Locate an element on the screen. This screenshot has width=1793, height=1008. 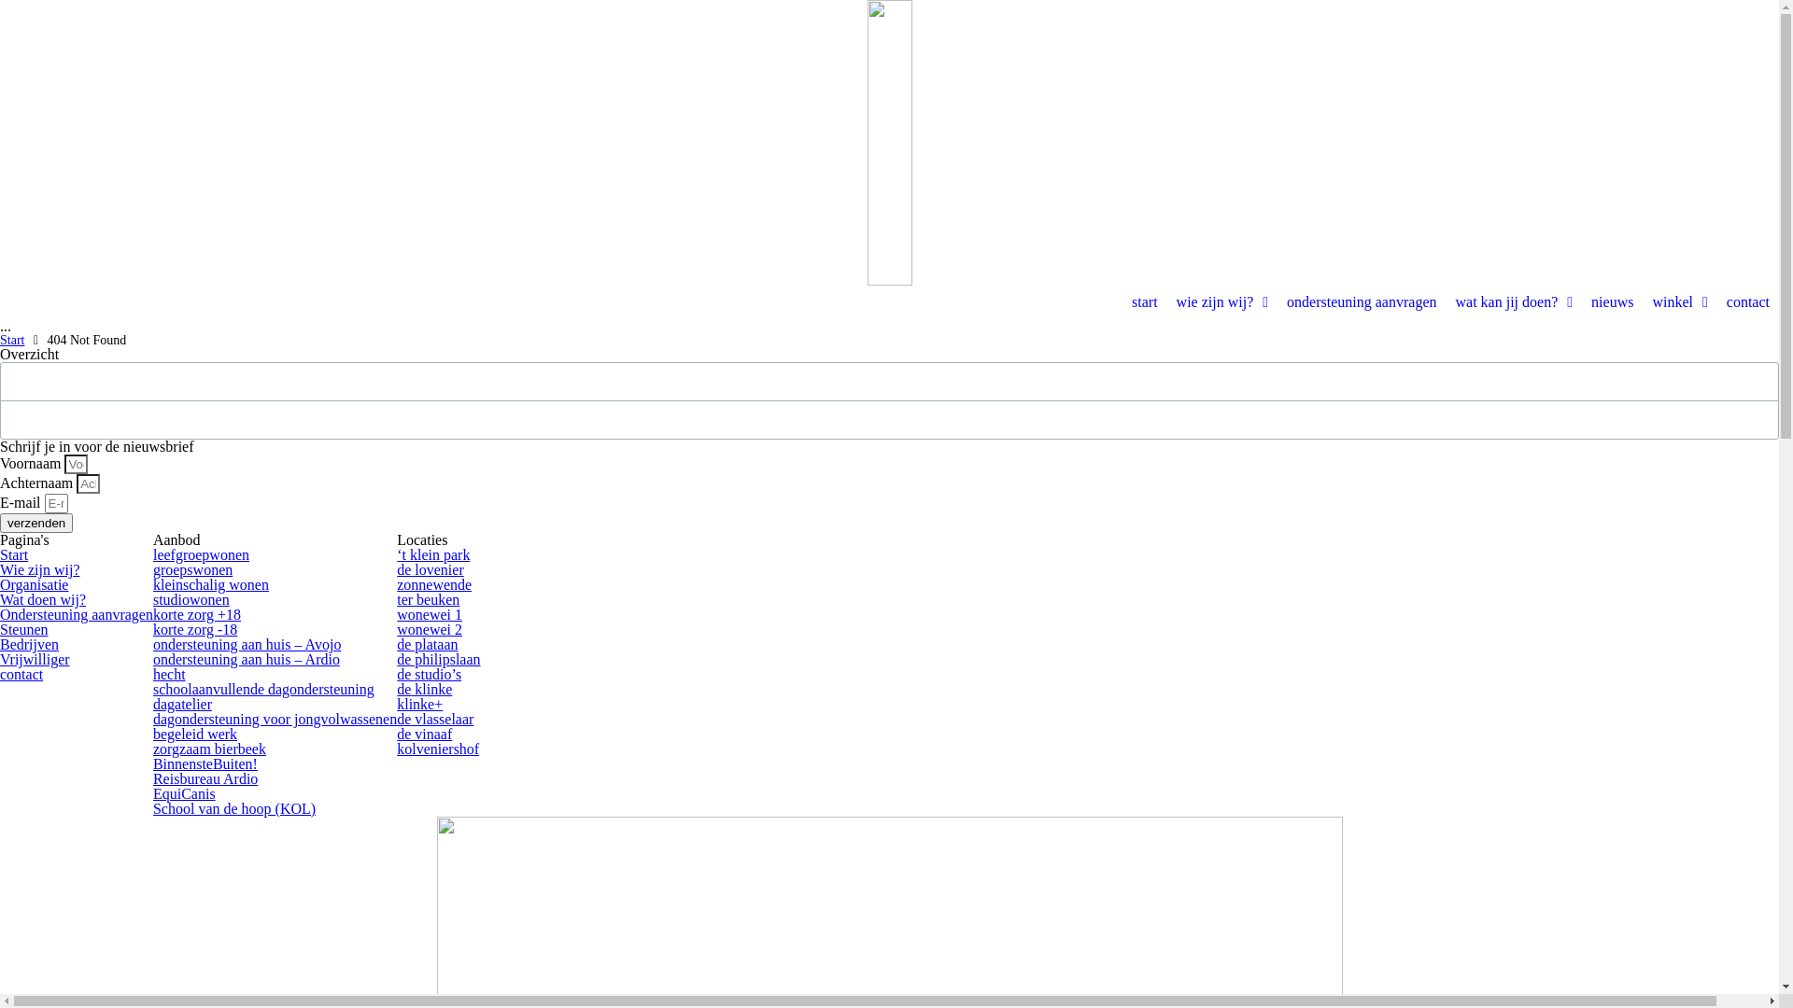
Wie zijn wij? is located at coordinates (40, 569).